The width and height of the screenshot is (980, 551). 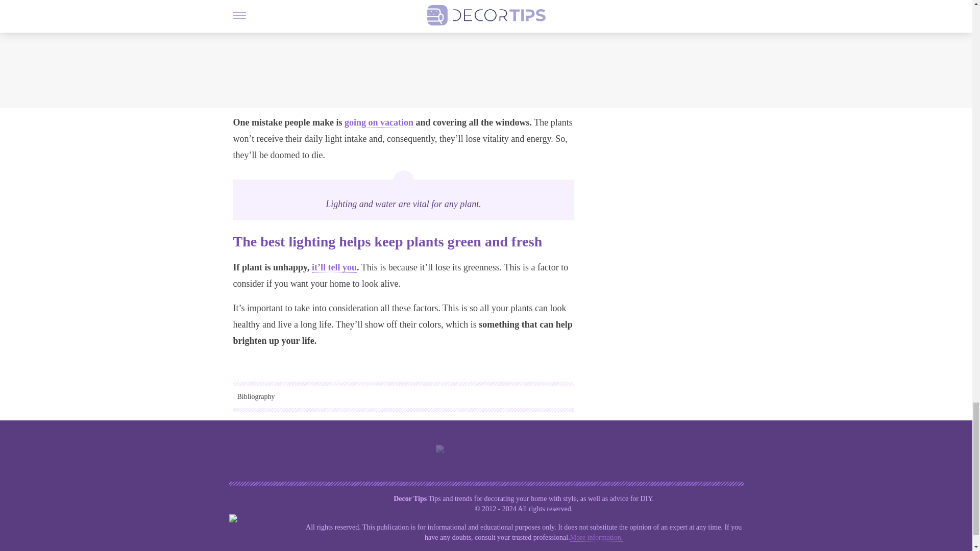 What do you see at coordinates (596, 538) in the screenshot?
I see `More information.` at bounding box center [596, 538].